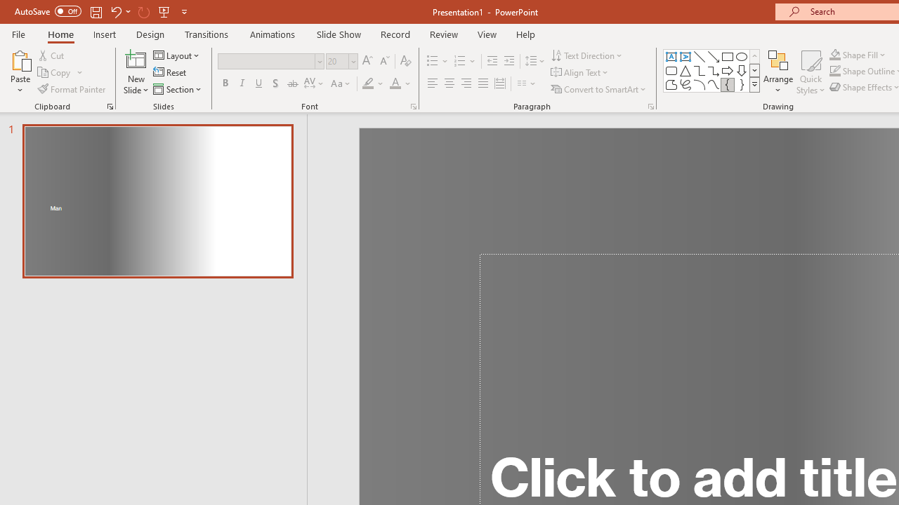  What do you see at coordinates (834, 72) in the screenshot?
I see `Shape Outline Blue, Accent 1` at bounding box center [834, 72].